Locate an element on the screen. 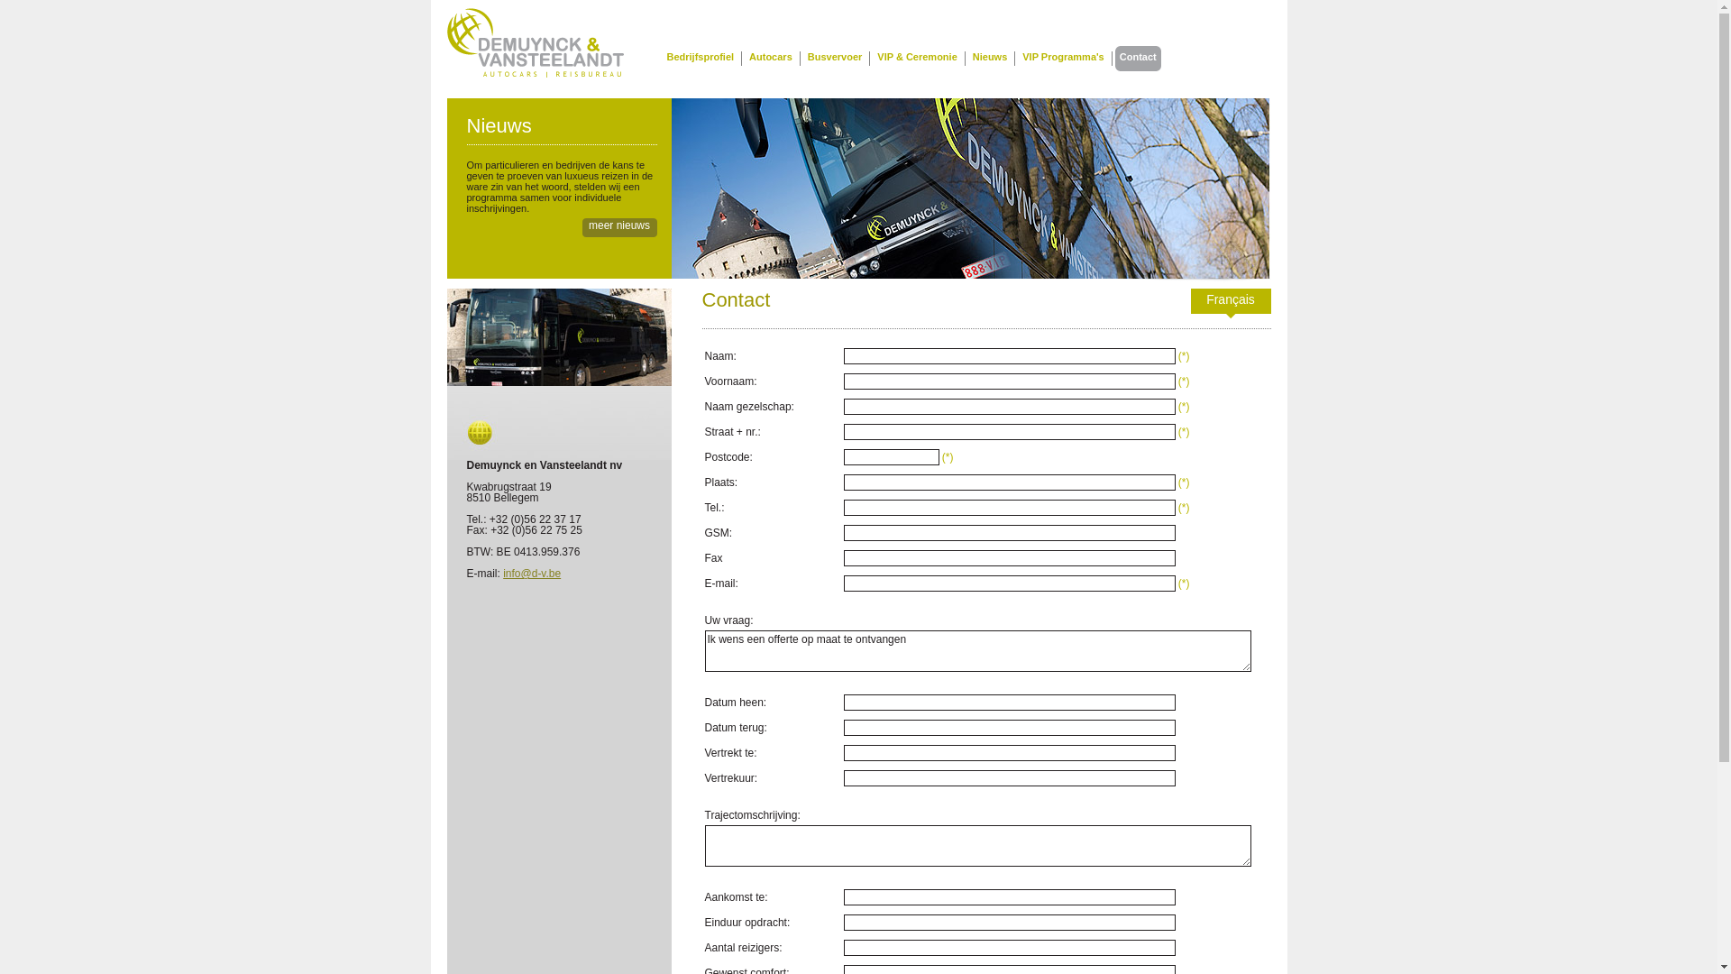  Autocars is located at coordinates (771, 59).